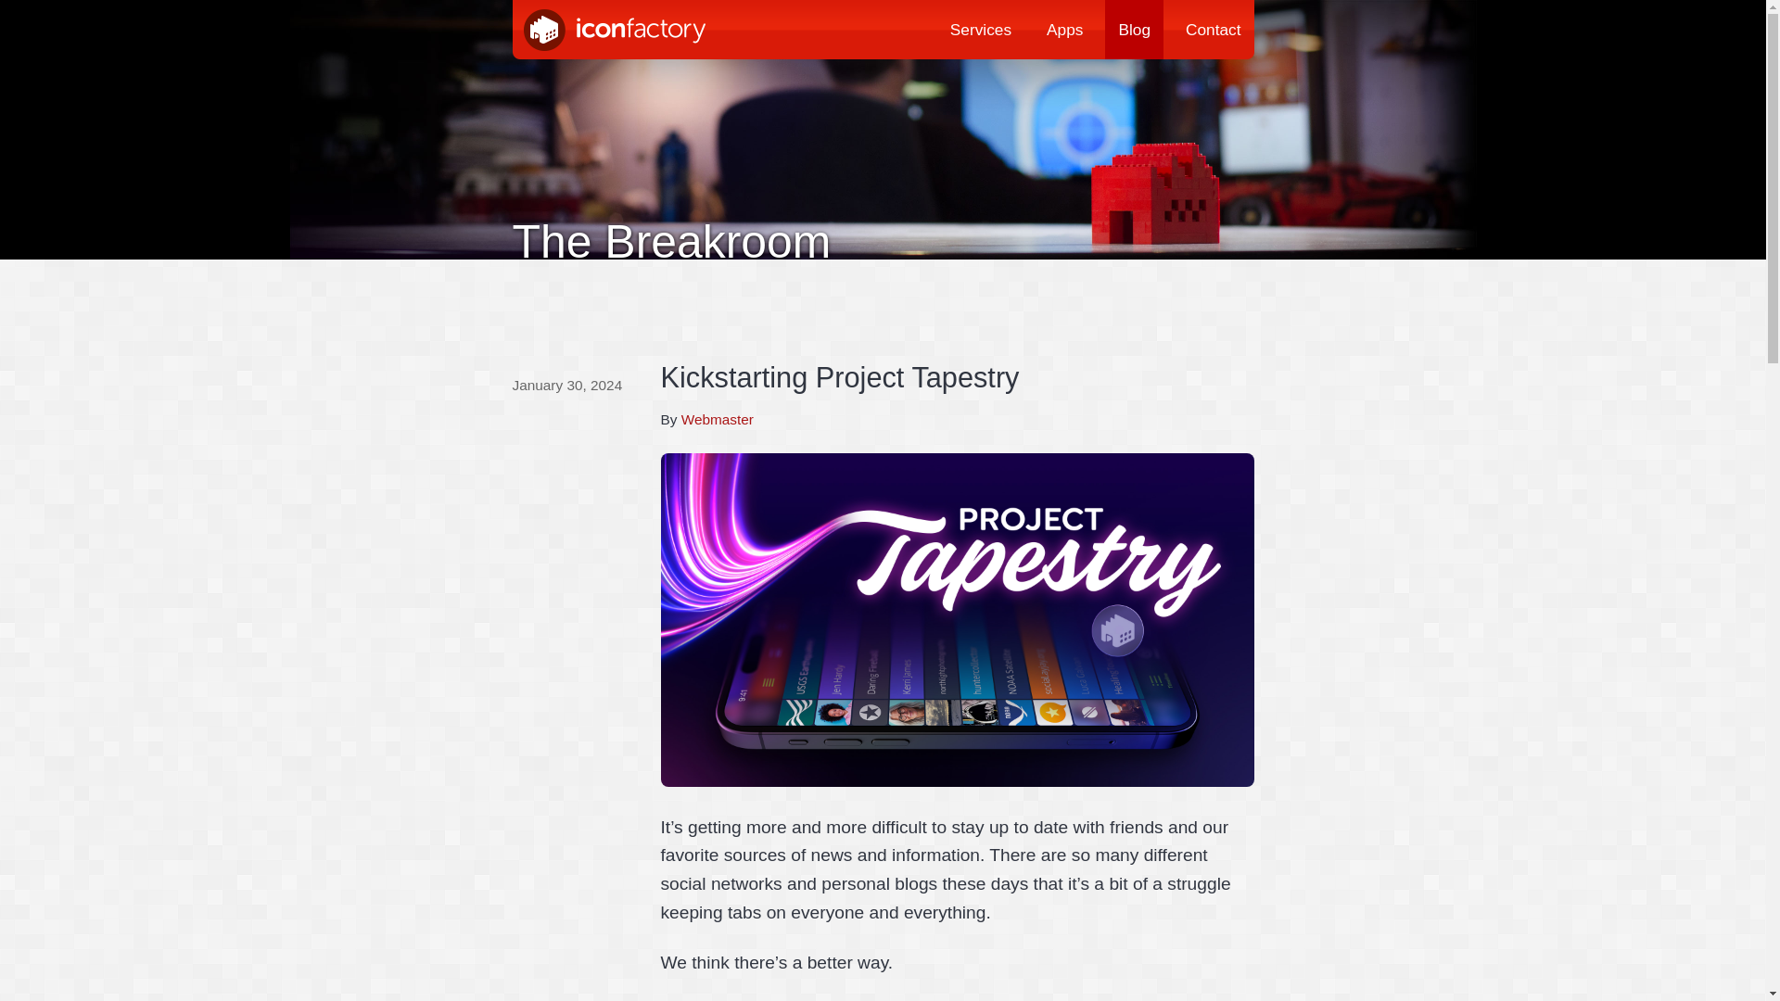 The image size is (1780, 1001). What do you see at coordinates (1064, 30) in the screenshot?
I see `Apps` at bounding box center [1064, 30].